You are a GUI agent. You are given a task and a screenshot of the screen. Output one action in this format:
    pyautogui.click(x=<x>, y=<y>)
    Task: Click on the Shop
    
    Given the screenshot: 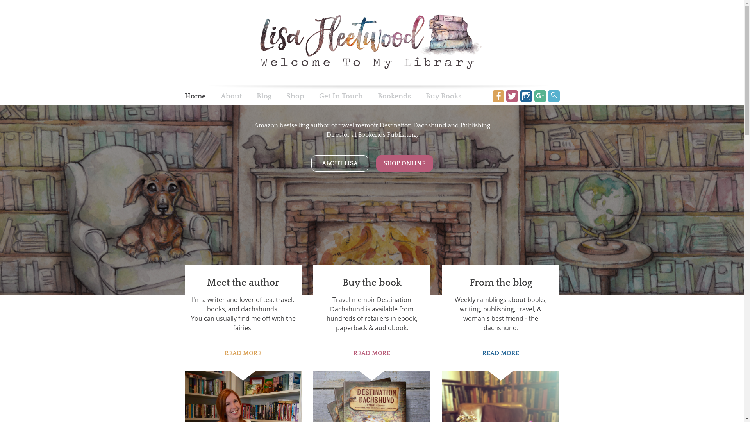 What is the action you would take?
    pyautogui.click(x=295, y=97)
    